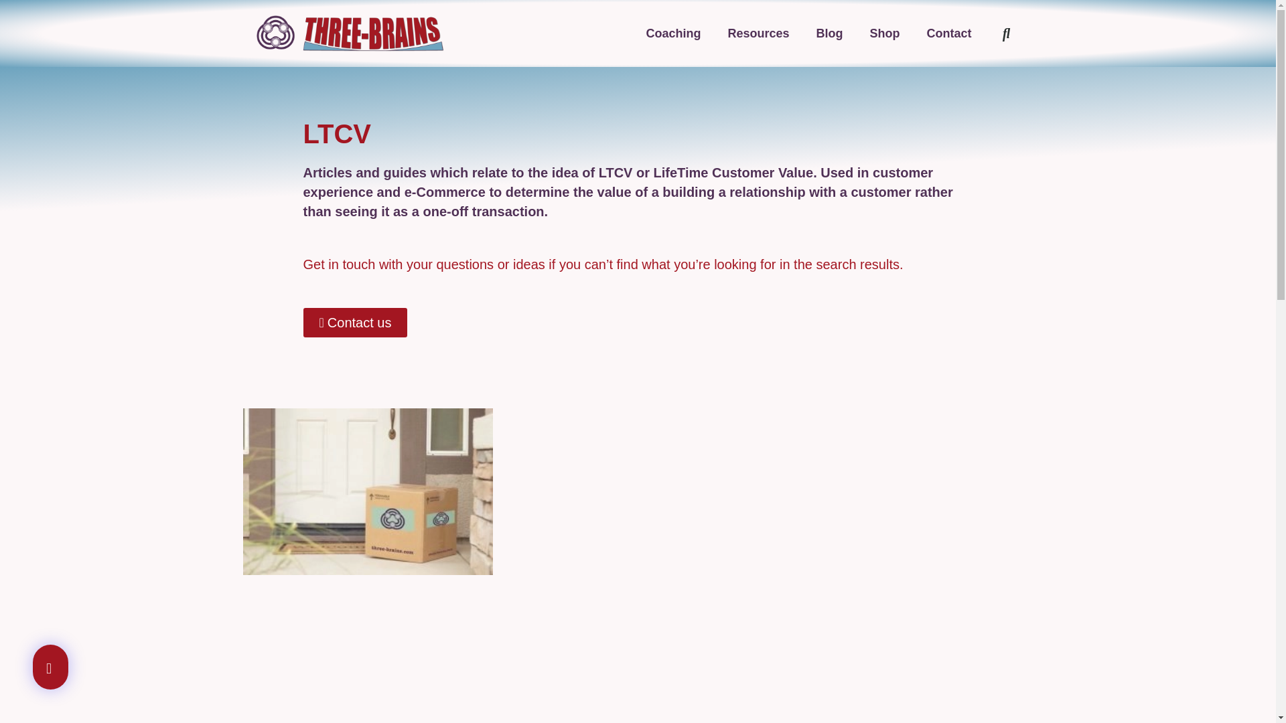 This screenshot has width=1286, height=723. Describe the element at coordinates (758, 33) in the screenshot. I see `Resources` at that location.